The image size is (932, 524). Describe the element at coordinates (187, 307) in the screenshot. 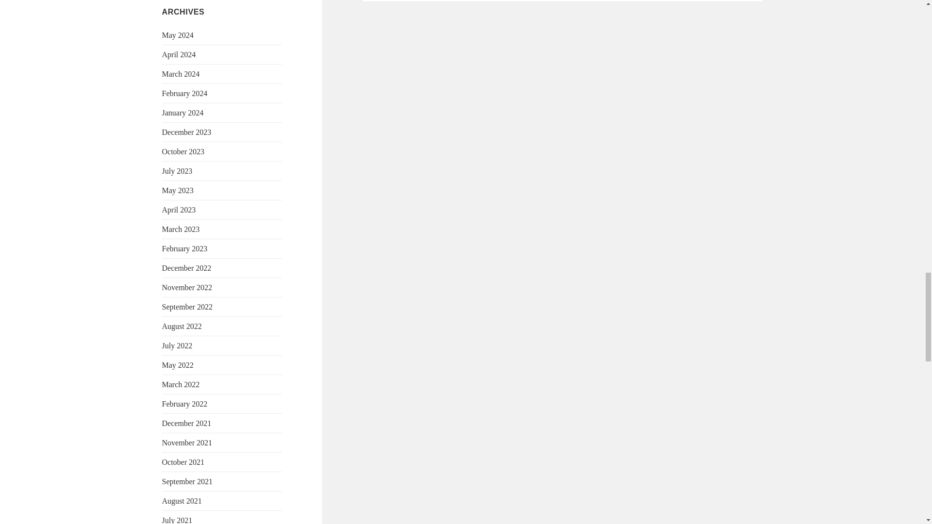

I see `September 2022` at that location.